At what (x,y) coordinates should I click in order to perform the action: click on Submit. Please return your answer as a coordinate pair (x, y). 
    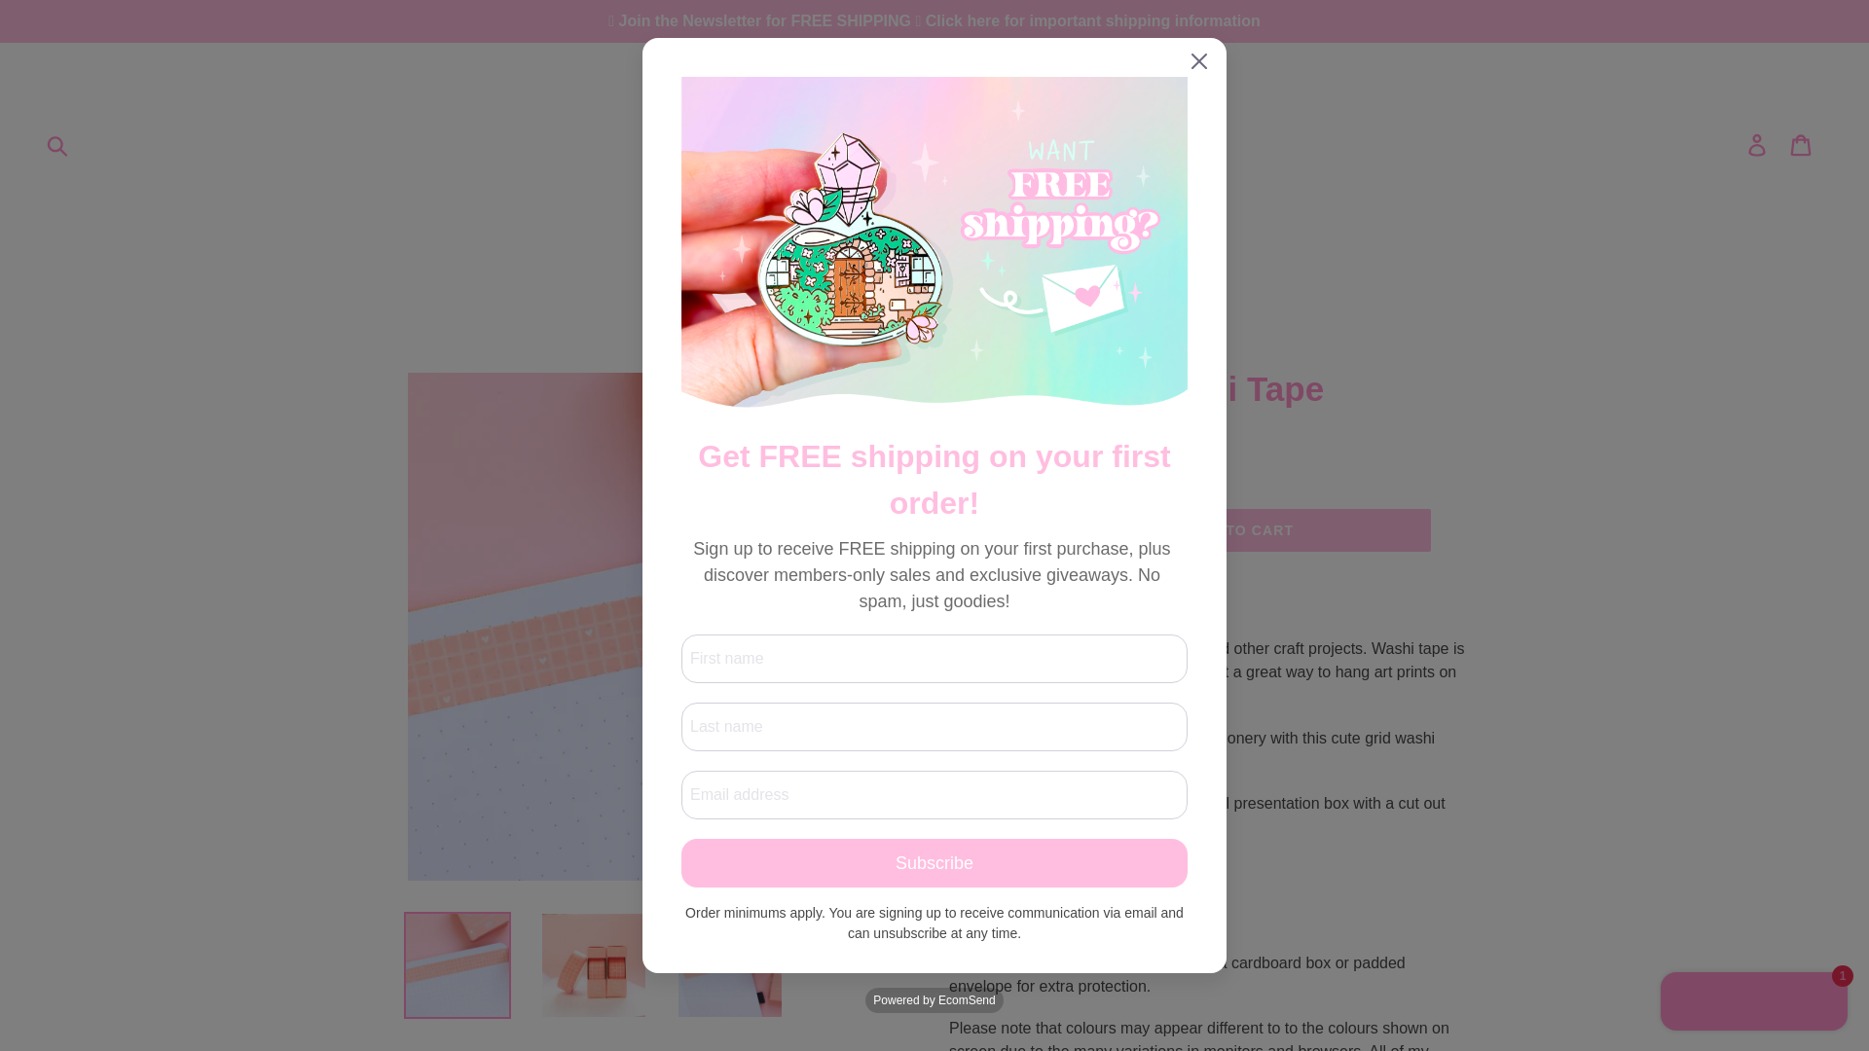
    Looking at the image, I should click on (58, 144).